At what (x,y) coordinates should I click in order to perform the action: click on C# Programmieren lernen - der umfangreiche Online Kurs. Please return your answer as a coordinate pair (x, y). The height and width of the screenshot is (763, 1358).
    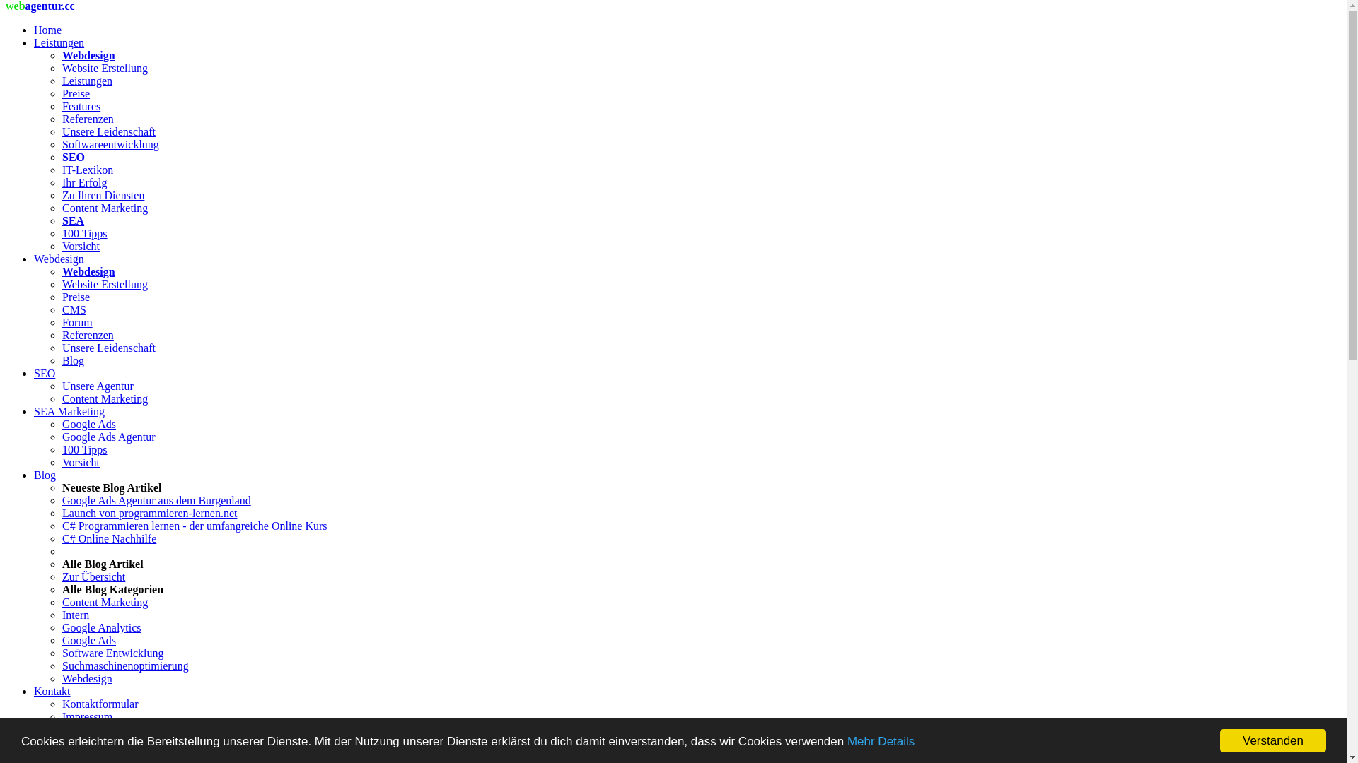
    Looking at the image, I should click on (195, 526).